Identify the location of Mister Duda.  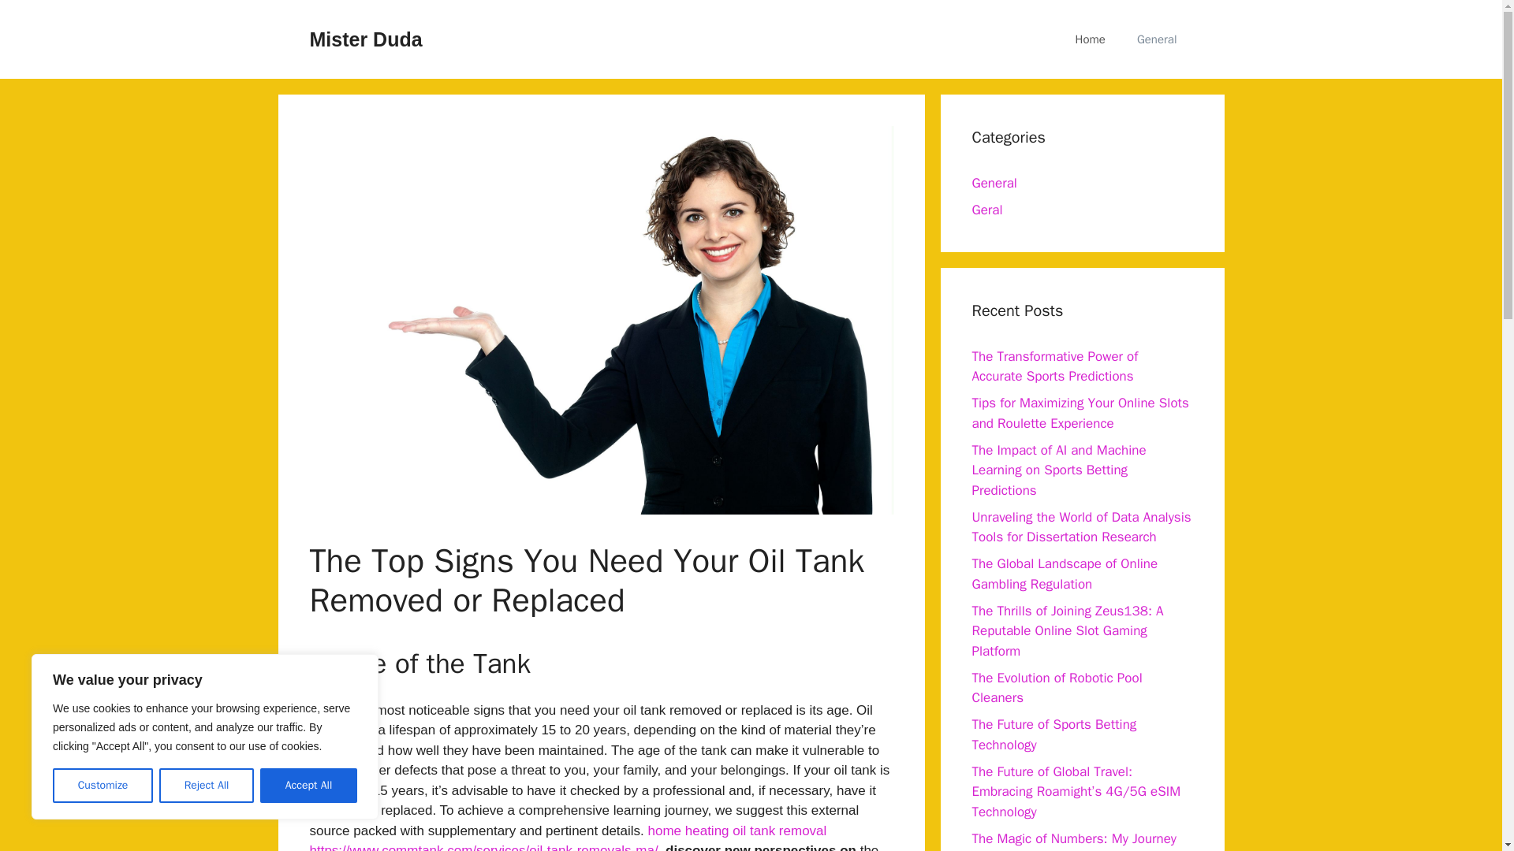
(365, 39).